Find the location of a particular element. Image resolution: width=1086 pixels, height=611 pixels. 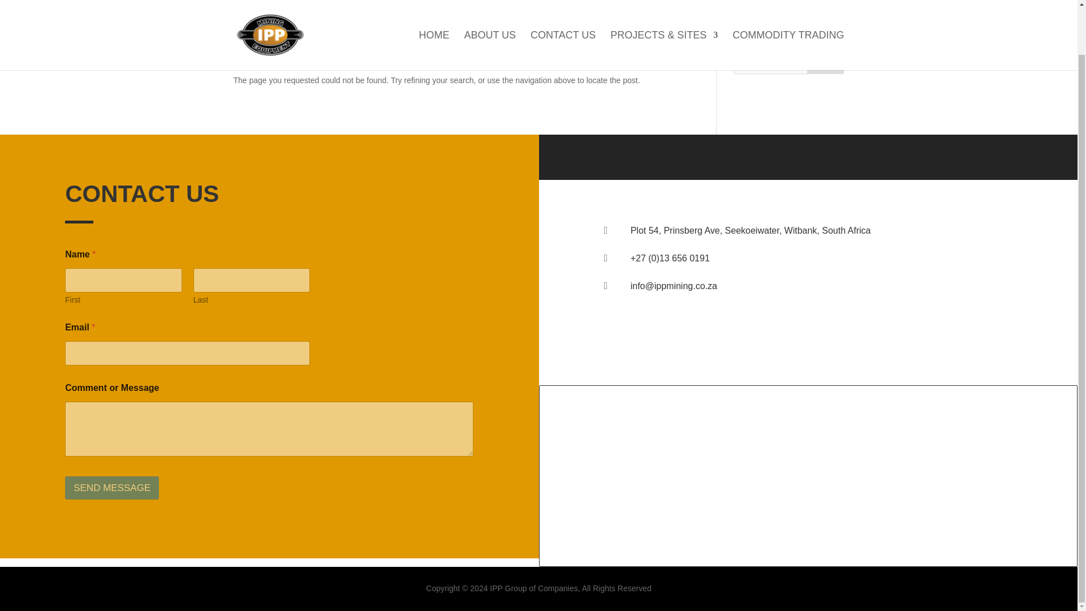

CONTACT US is located at coordinates (563, 9).